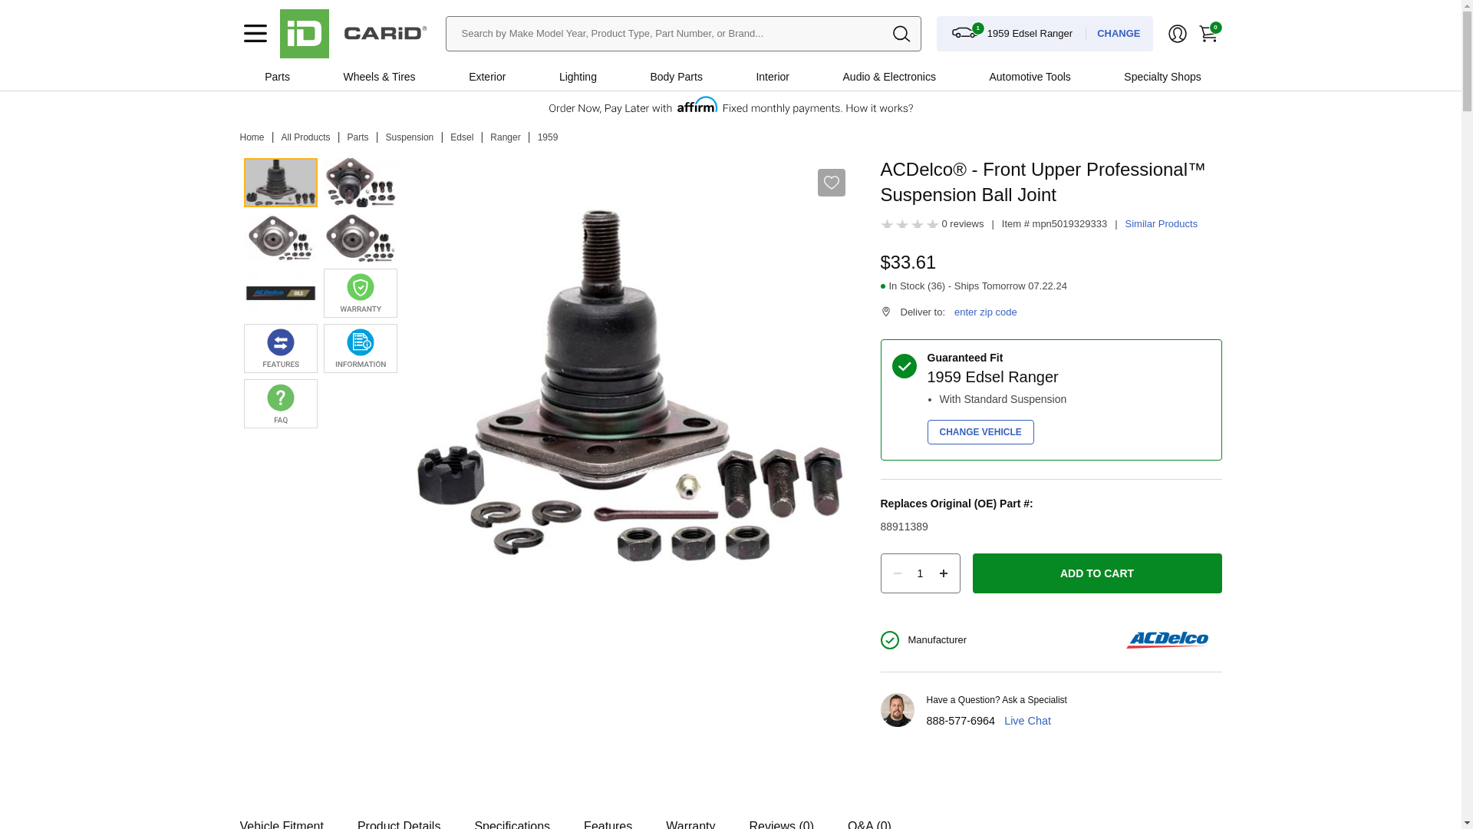 This screenshot has height=829, width=1473. Describe the element at coordinates (608, 814) in the screenshot. I see `Features` at that location.